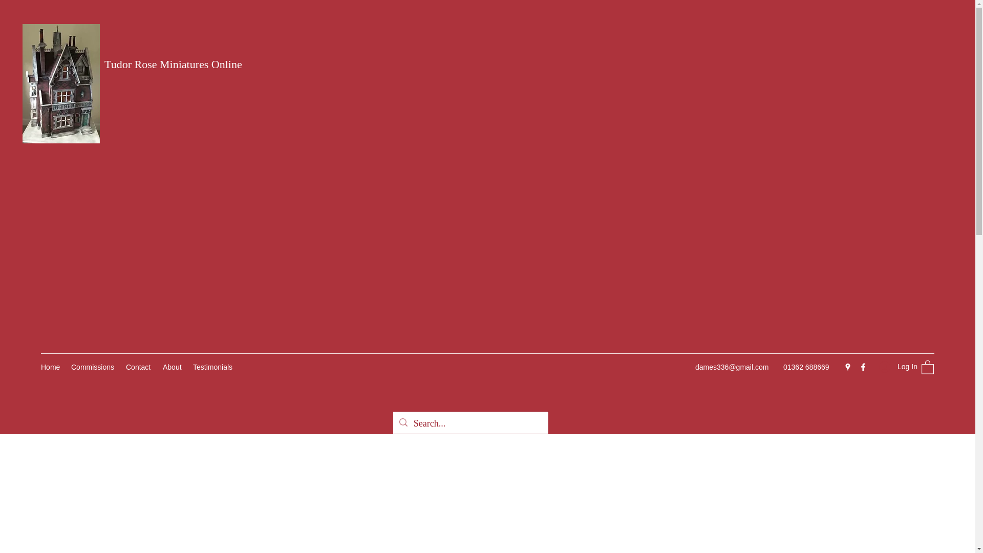 Image resolution: width=983 pixels, height=553 pixels. What do you see at coordinates (213, 367) in the screenshot?
I see `Testimonials` at bounding box center [213, 367].